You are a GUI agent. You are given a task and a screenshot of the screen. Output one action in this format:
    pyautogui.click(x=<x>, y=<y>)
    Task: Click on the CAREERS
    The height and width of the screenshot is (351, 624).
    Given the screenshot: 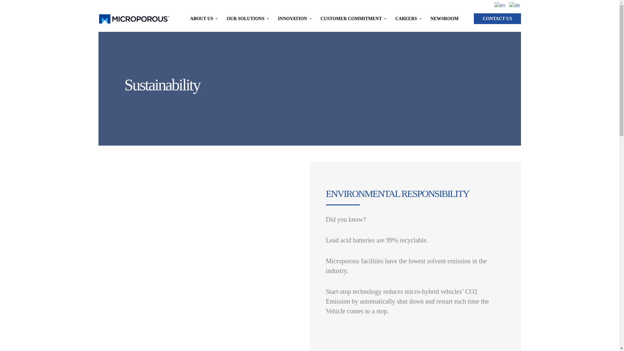 What is the action you would take?
    pyautogui.click(x=406, y=19)
    